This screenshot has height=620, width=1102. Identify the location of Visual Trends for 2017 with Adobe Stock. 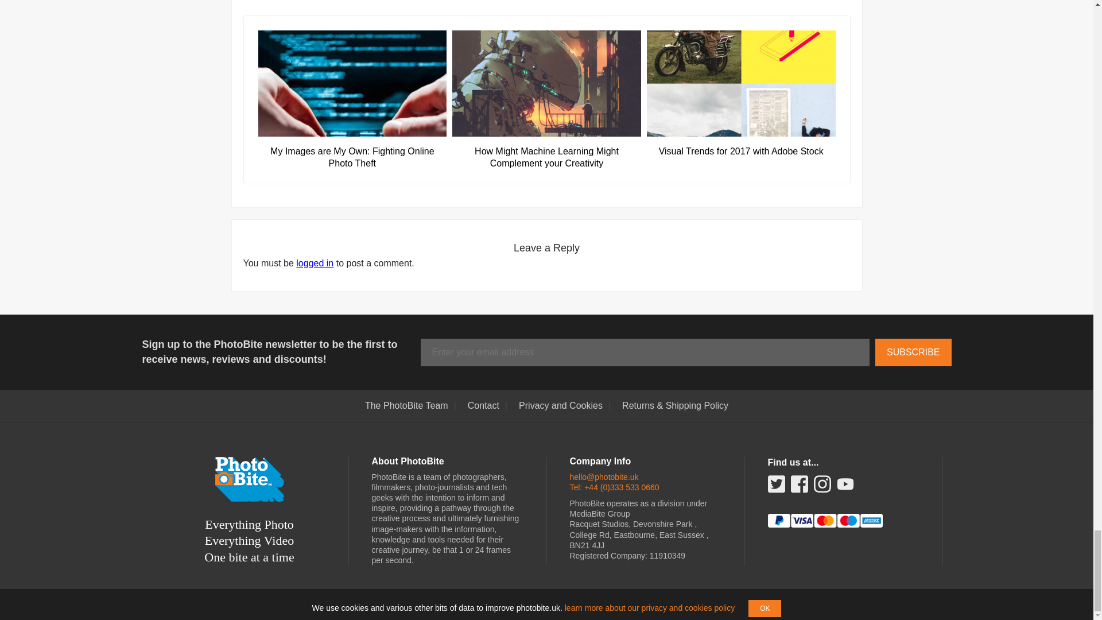
(741, 146).